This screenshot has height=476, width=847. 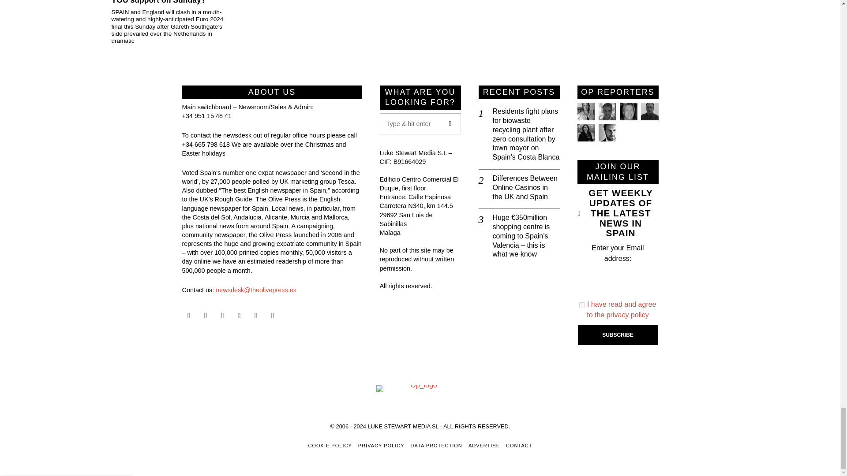 I want to click on Laurence Dollimore, so click(x=607, y=112).